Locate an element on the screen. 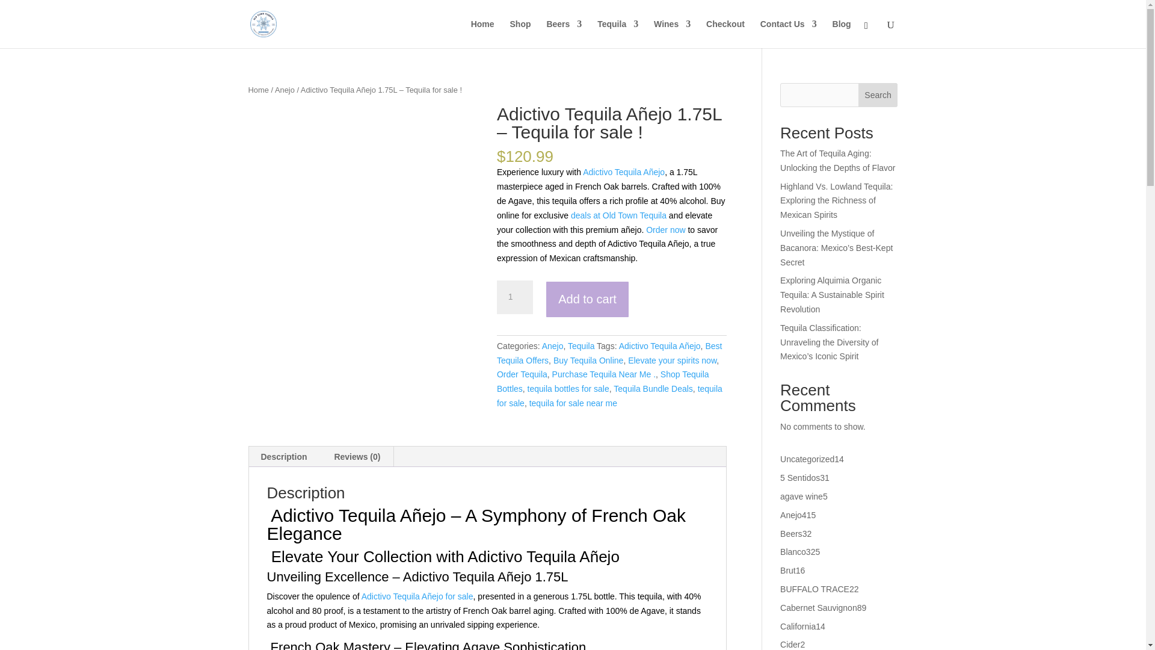  Tequila is located at coordinates (581, 346).